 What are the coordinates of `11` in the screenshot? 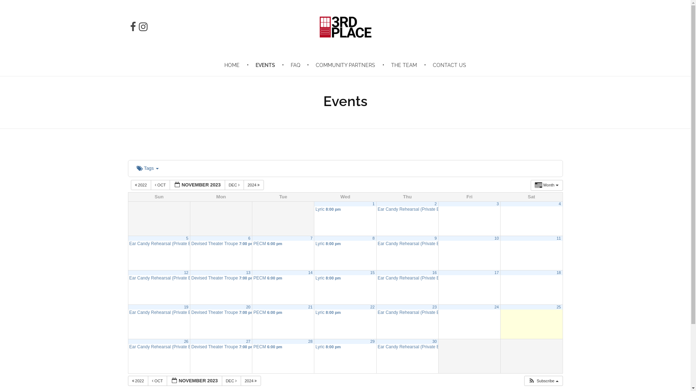 It's located at (559, 238).